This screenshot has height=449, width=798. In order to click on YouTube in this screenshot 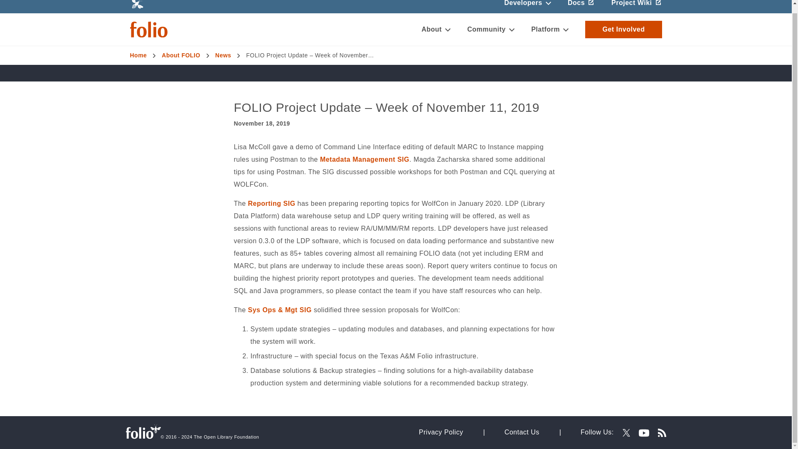, I will do `click(644, 433)`.